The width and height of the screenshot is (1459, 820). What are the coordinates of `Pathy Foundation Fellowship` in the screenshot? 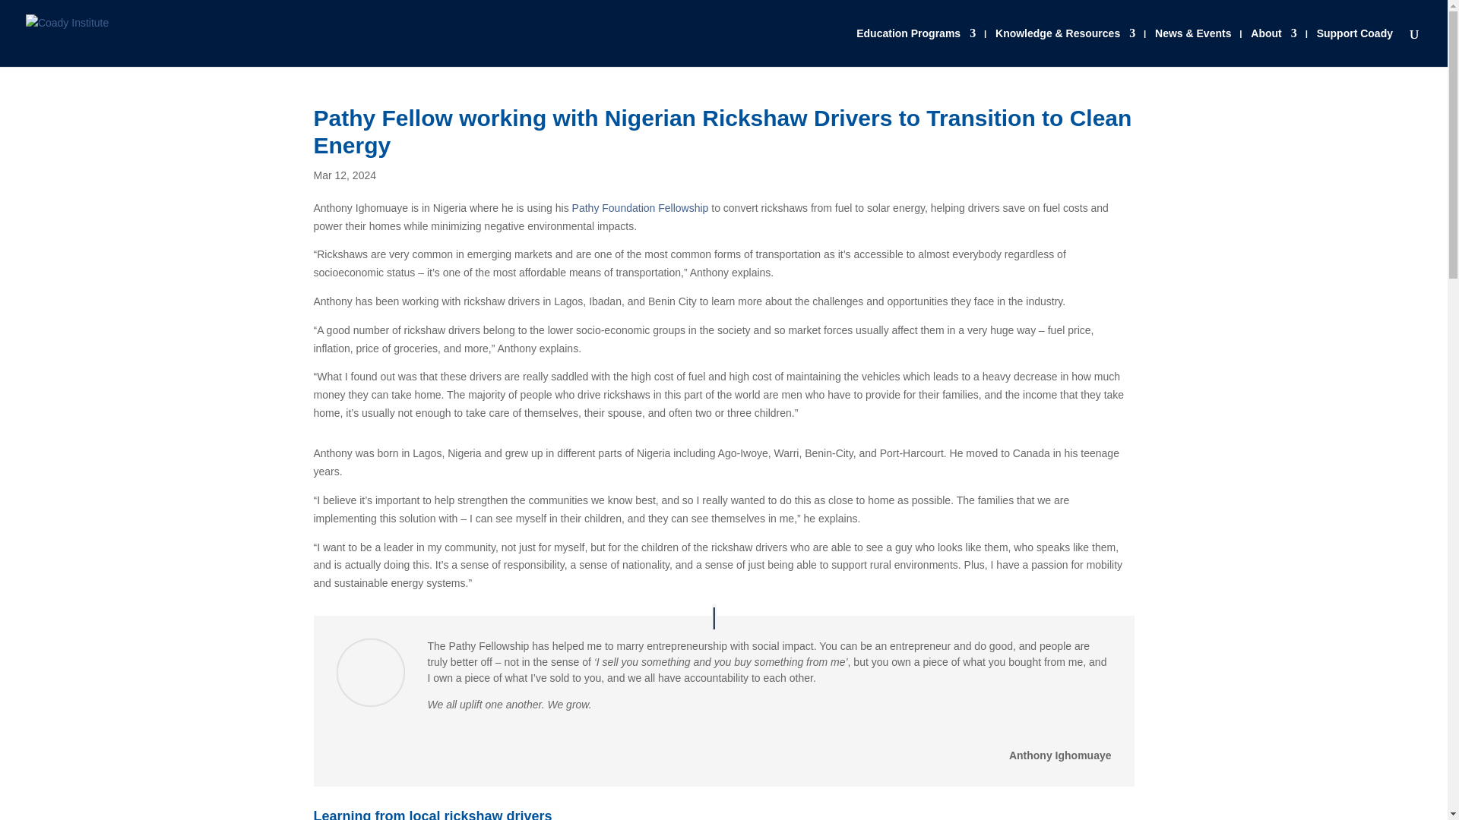 It's located at (640, 207).